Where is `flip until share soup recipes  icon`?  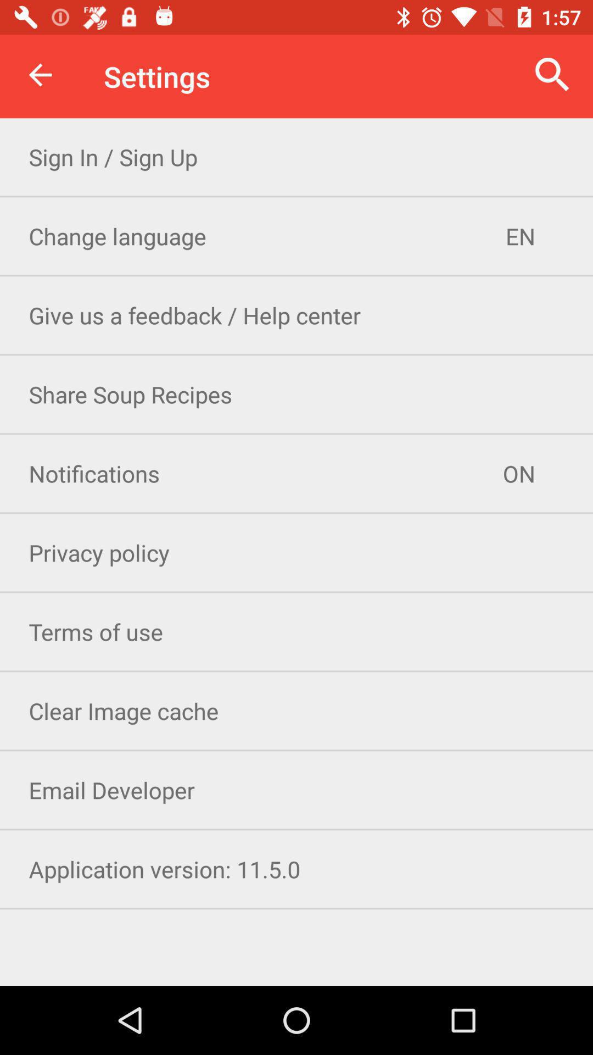
flip until share soup recipes  icon is located at coordinates (296, 395).